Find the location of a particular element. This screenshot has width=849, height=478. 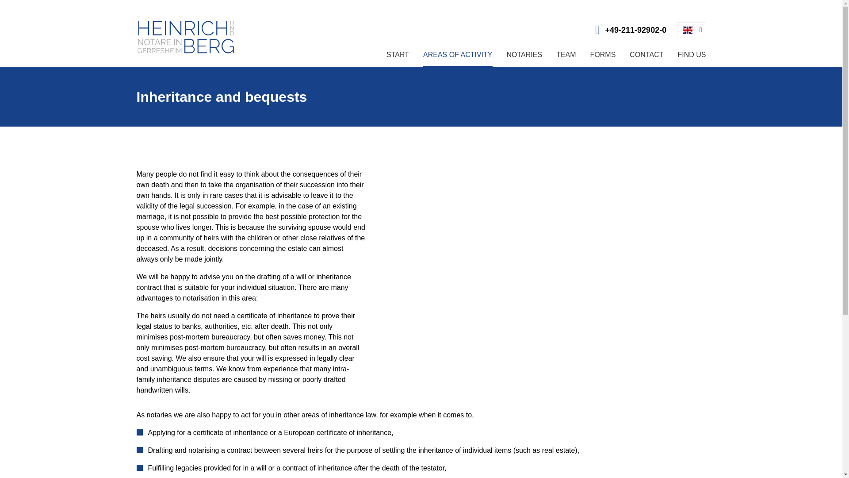

Contact is located at coordinates (646, 55).